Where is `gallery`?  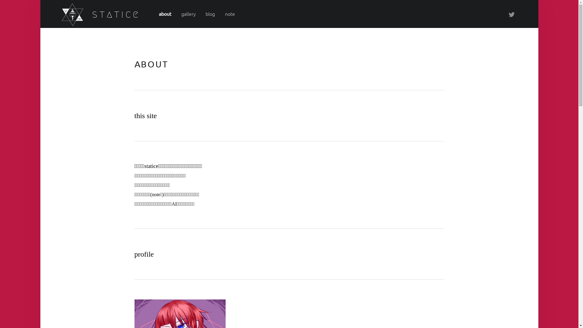 gallery is located at coordinates (189, 14).